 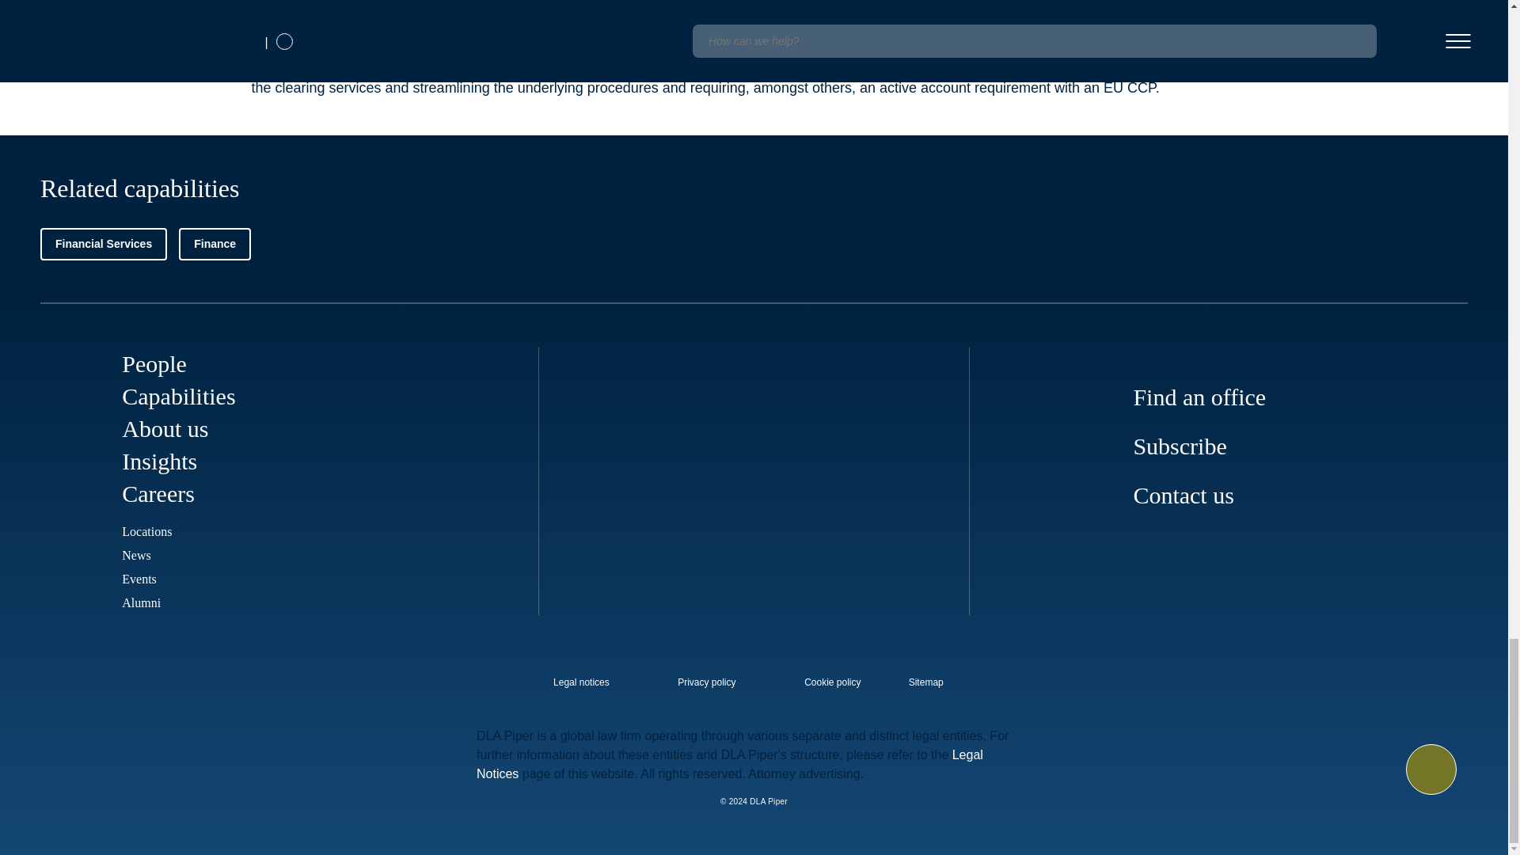 I want to click on Alumni, so click(x=141, y=602).